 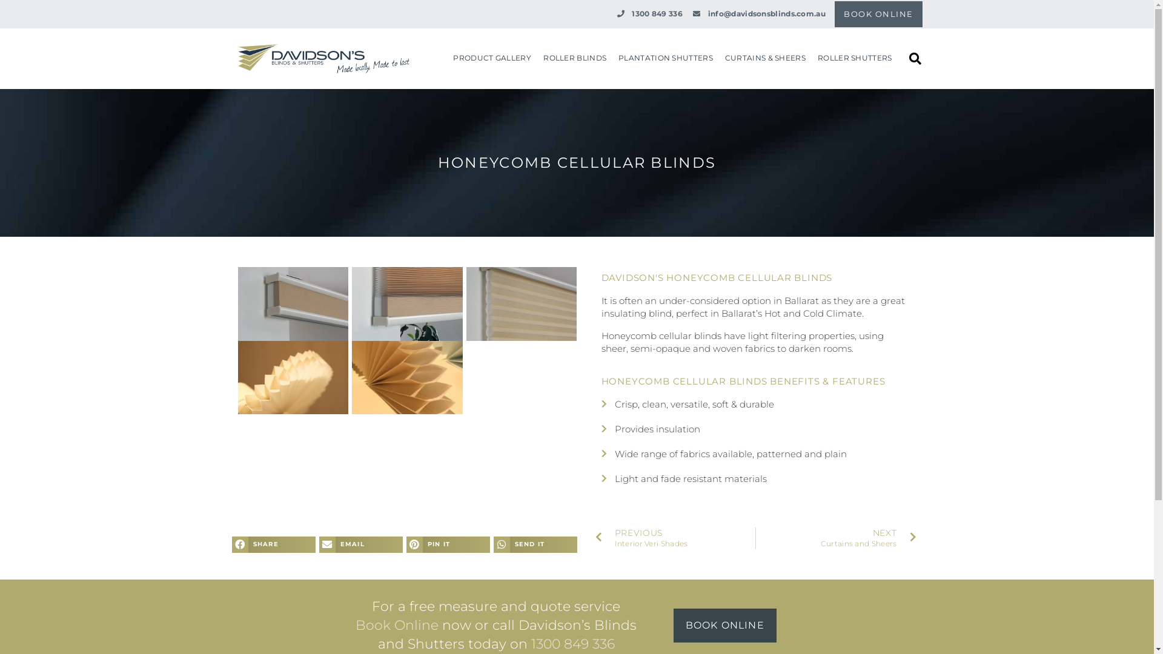 I want to click on PREVIOUS
Interior Veri Shades, so click(x=675, y=538).